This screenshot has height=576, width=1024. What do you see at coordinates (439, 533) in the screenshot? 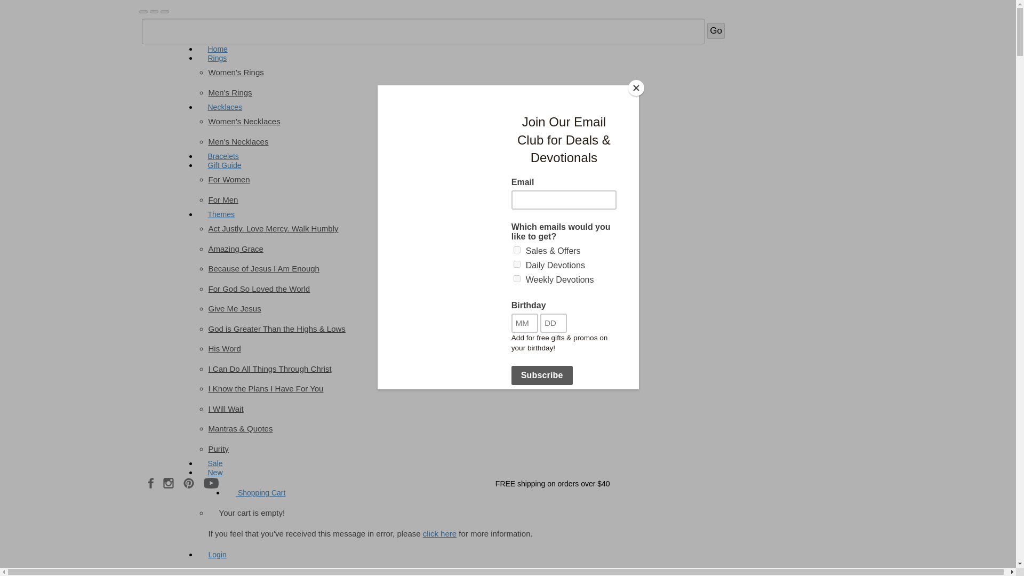
I see `click here` at bounding box center [439, 533].